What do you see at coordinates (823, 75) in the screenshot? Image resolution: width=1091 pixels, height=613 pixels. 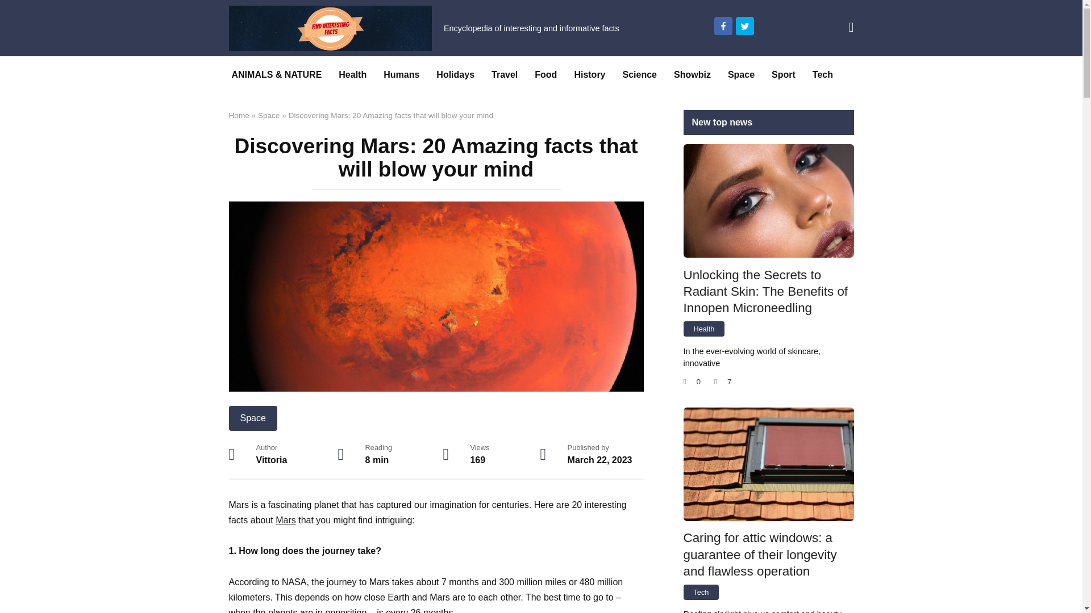 I see `Tech` at bounding box center [823, 75].